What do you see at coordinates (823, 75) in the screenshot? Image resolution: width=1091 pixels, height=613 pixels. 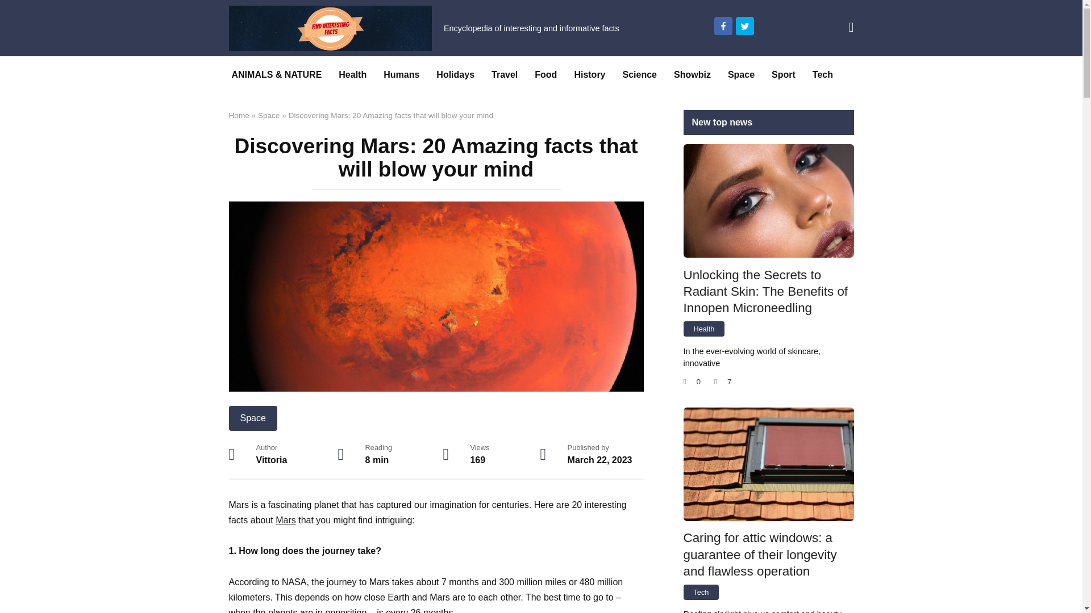 I see `Tech` at bounding box center [823, 75].